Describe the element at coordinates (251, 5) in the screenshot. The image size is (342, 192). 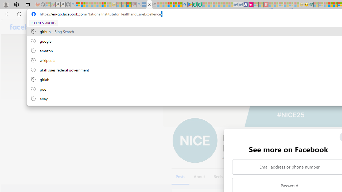
I see `Jobs - lastminute.com Investor Portal` at that location.